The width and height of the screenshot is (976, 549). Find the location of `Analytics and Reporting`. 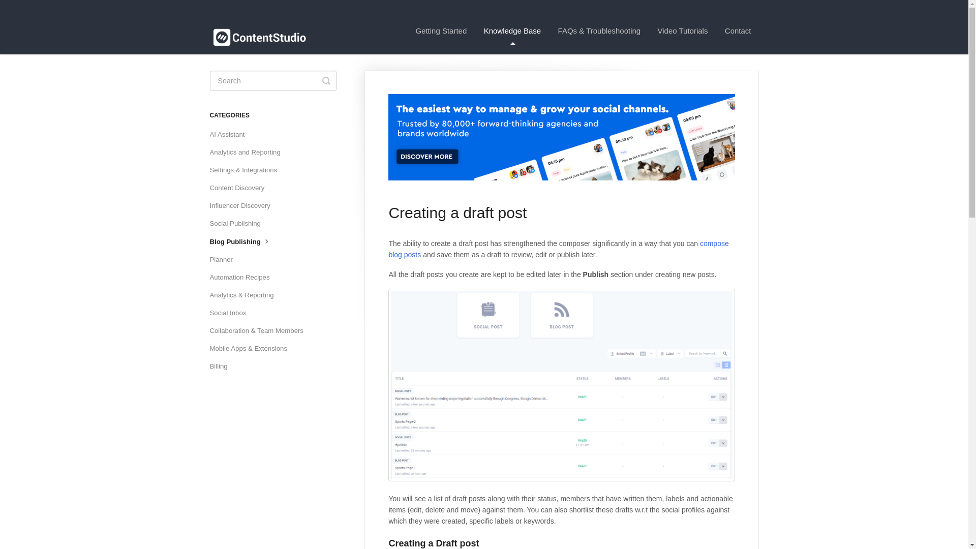

Analytics and Reporting is located at coordinates (249, 152).